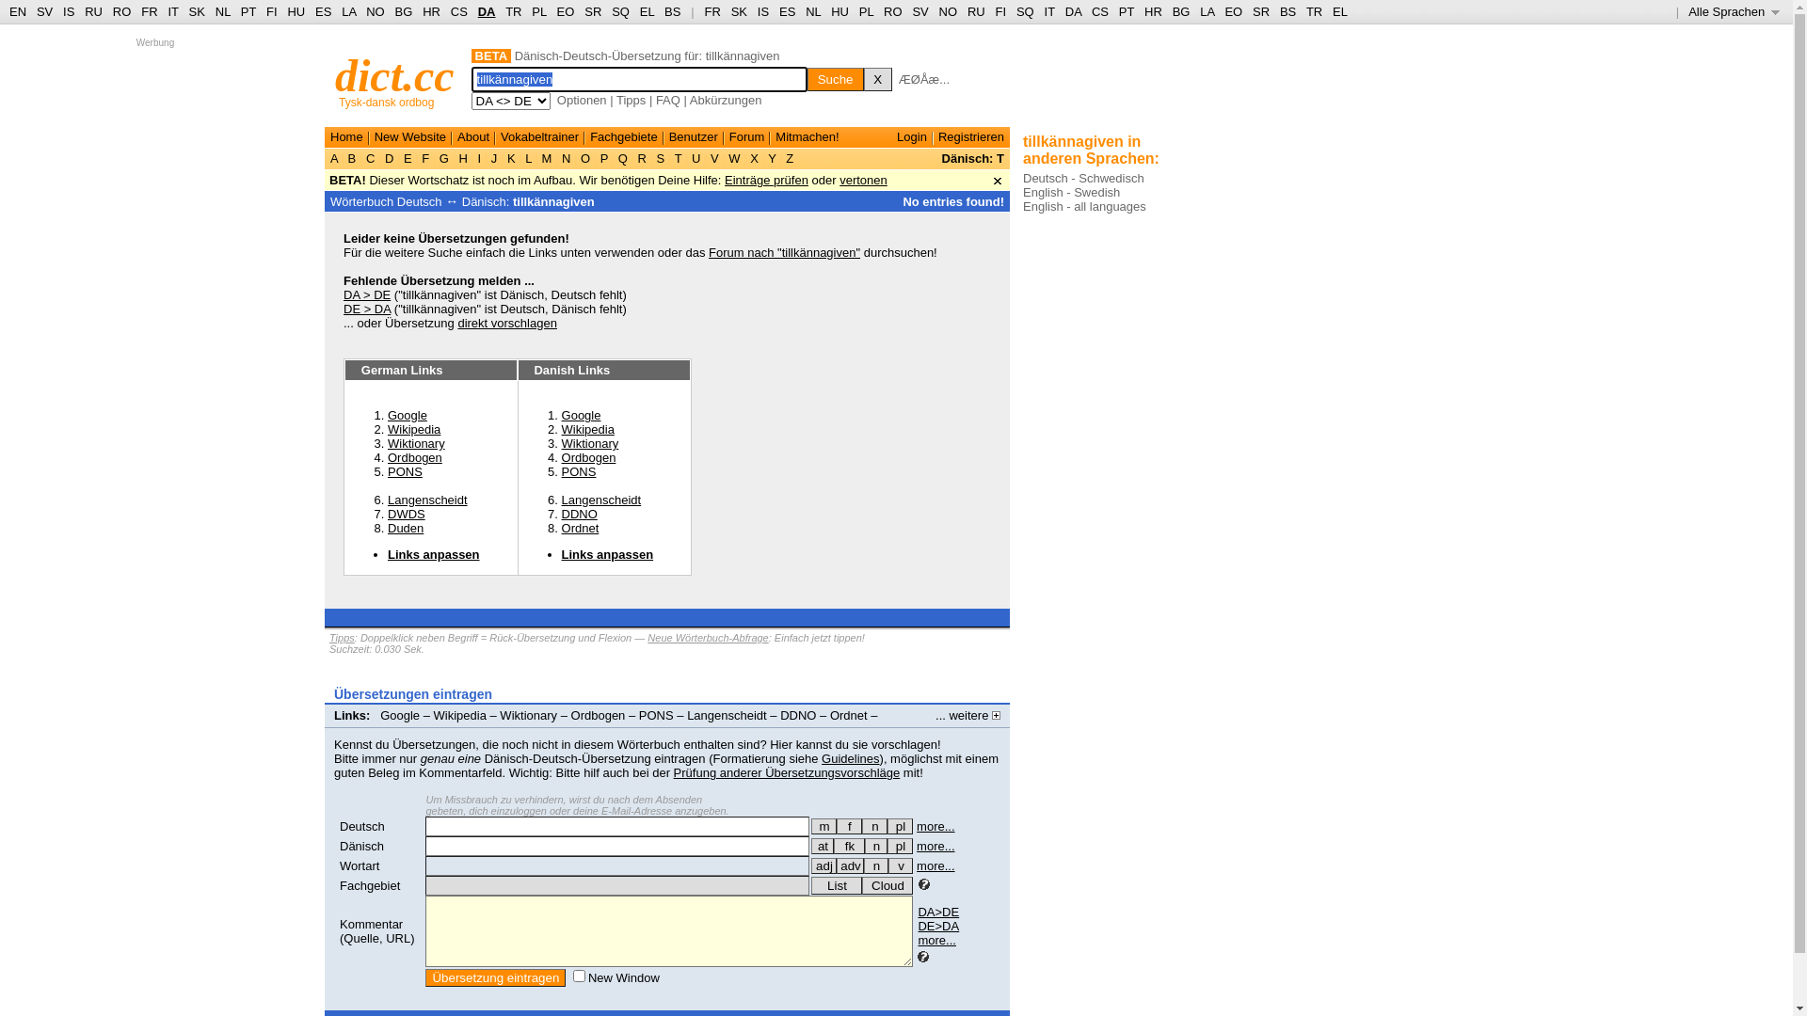 This screenshot has height=1016, width=1807. Describe the element at coordinates (813, 11) in the screenshot. I see `NL` at that location.